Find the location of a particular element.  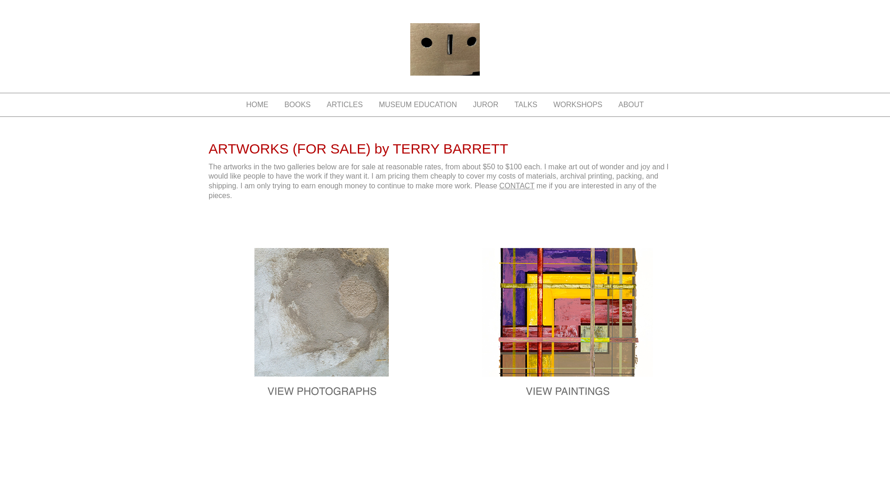

HOME is located at coordinates (257, 104).